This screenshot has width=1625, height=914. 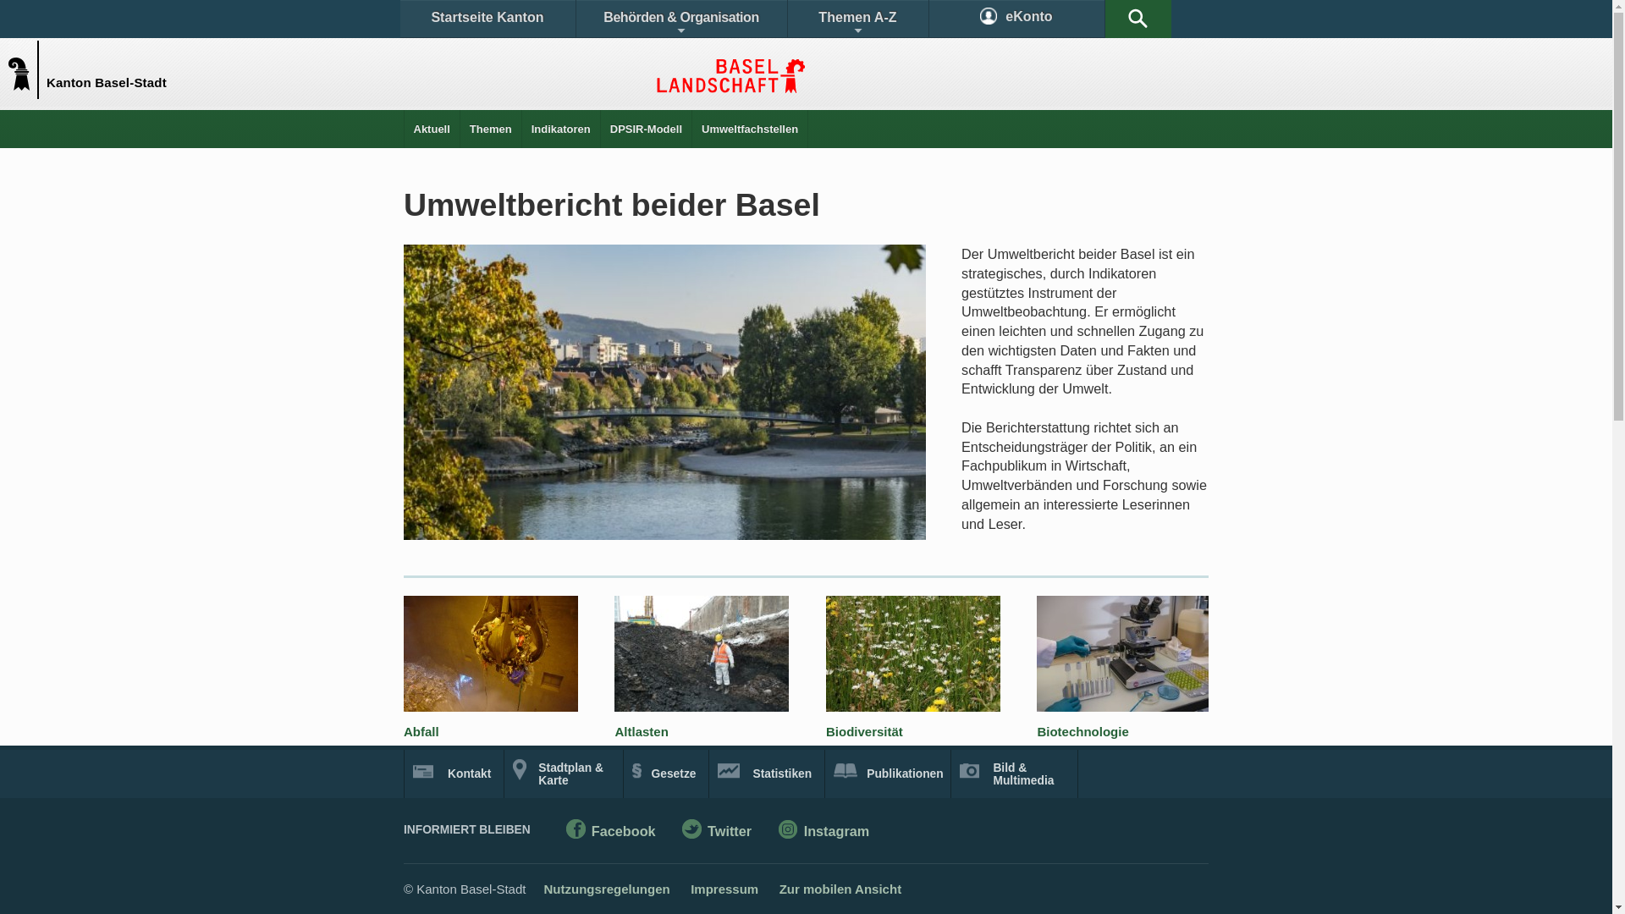 What do you see at coordinates (1017, 19) in the screenshot?
I see `eKonto` at bounding box center [1017, 19].